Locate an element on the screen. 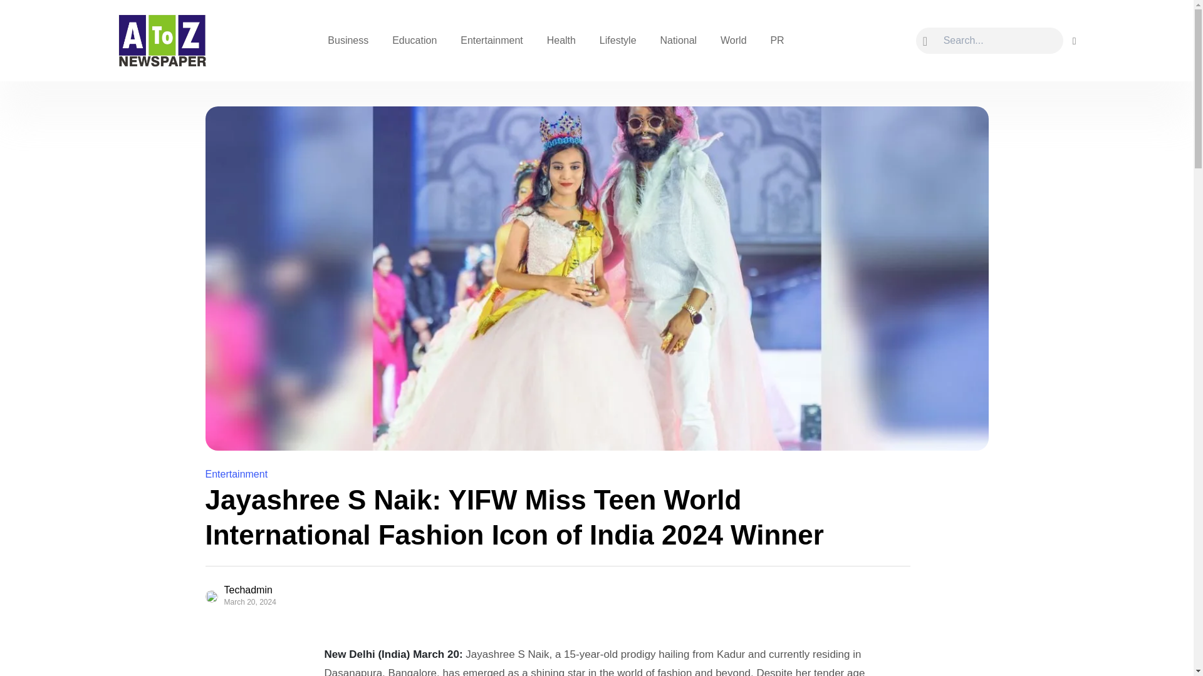 This screenshot has height=676, width=1203. National is located at coordinates (678, 40).